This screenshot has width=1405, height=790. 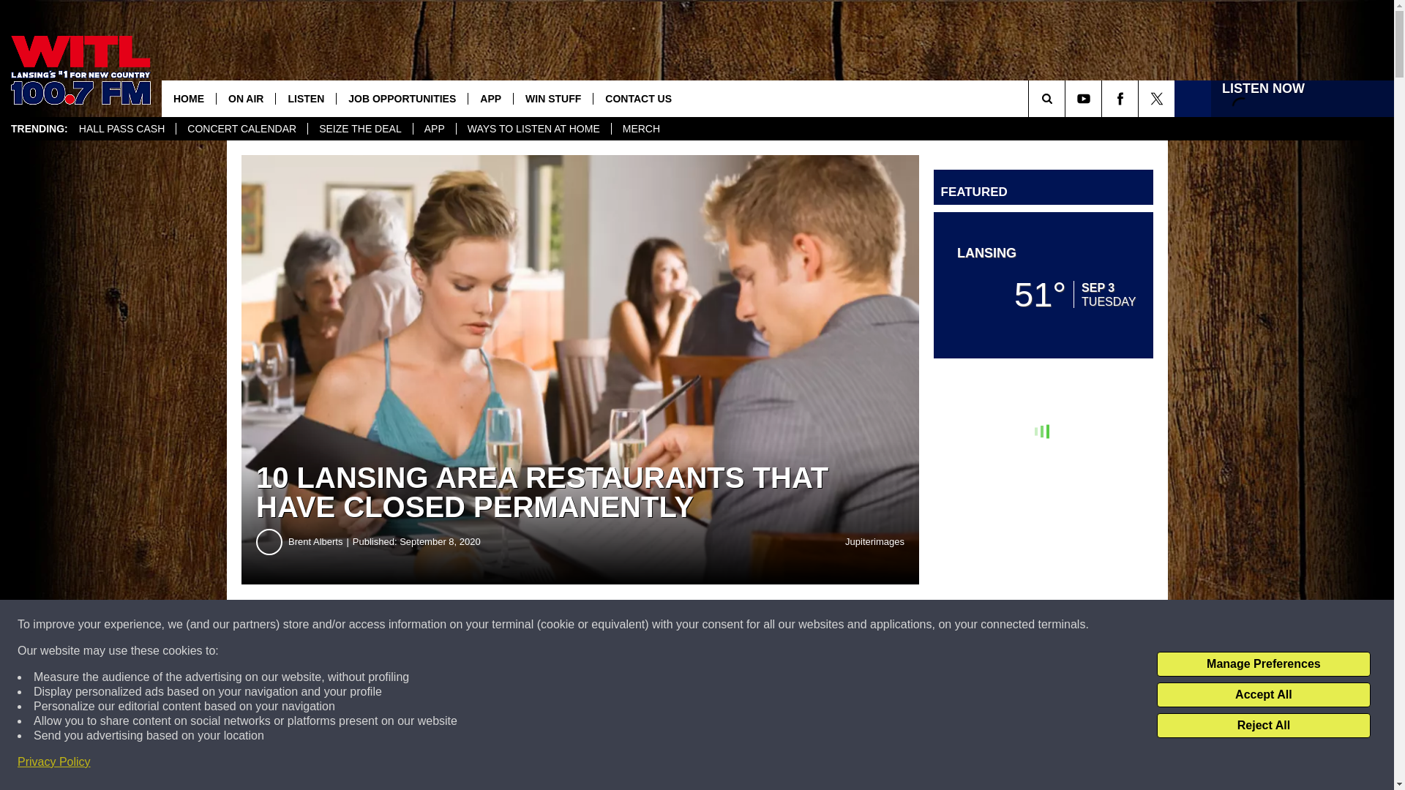 What do you see at coordinates (552, 98) in the screenshot?
I see `WIN STUFF` at bounding box center [552, 98].